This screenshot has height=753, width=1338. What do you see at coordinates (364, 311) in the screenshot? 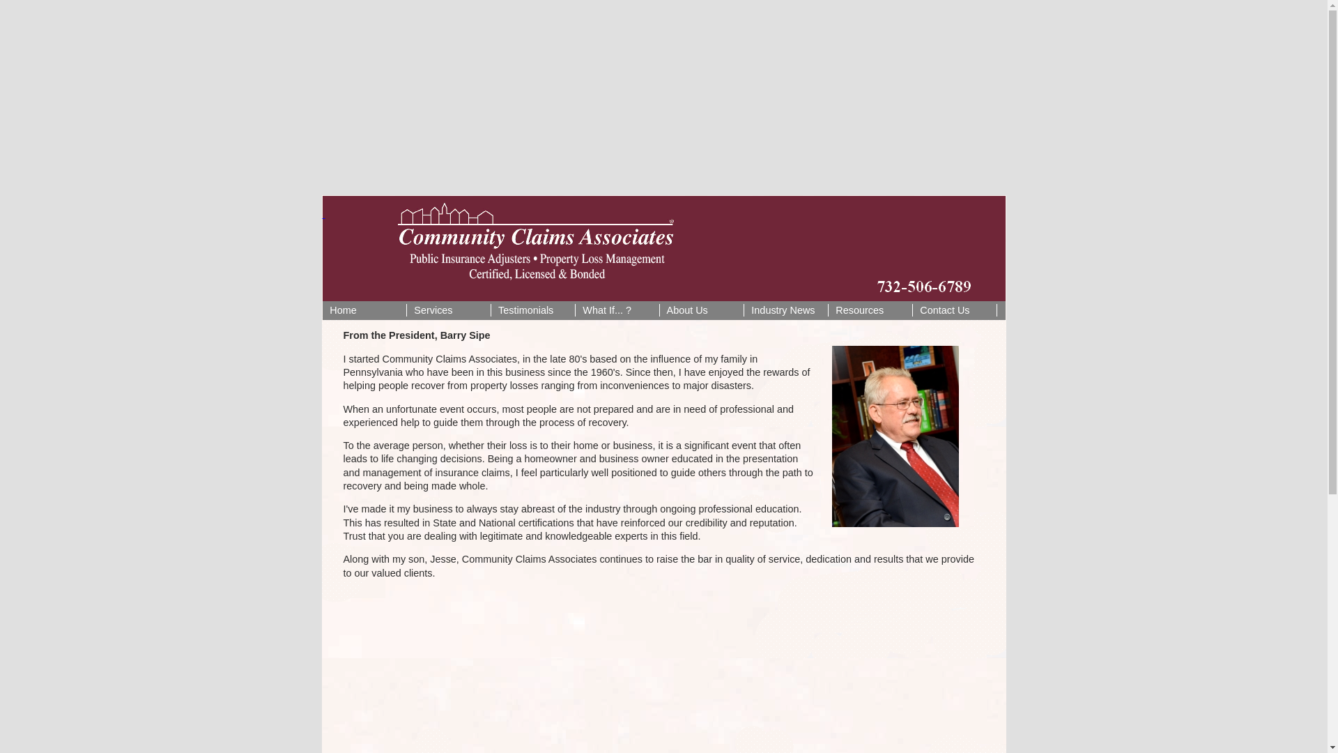
I see `  Home` at bounding box center [364, 311].